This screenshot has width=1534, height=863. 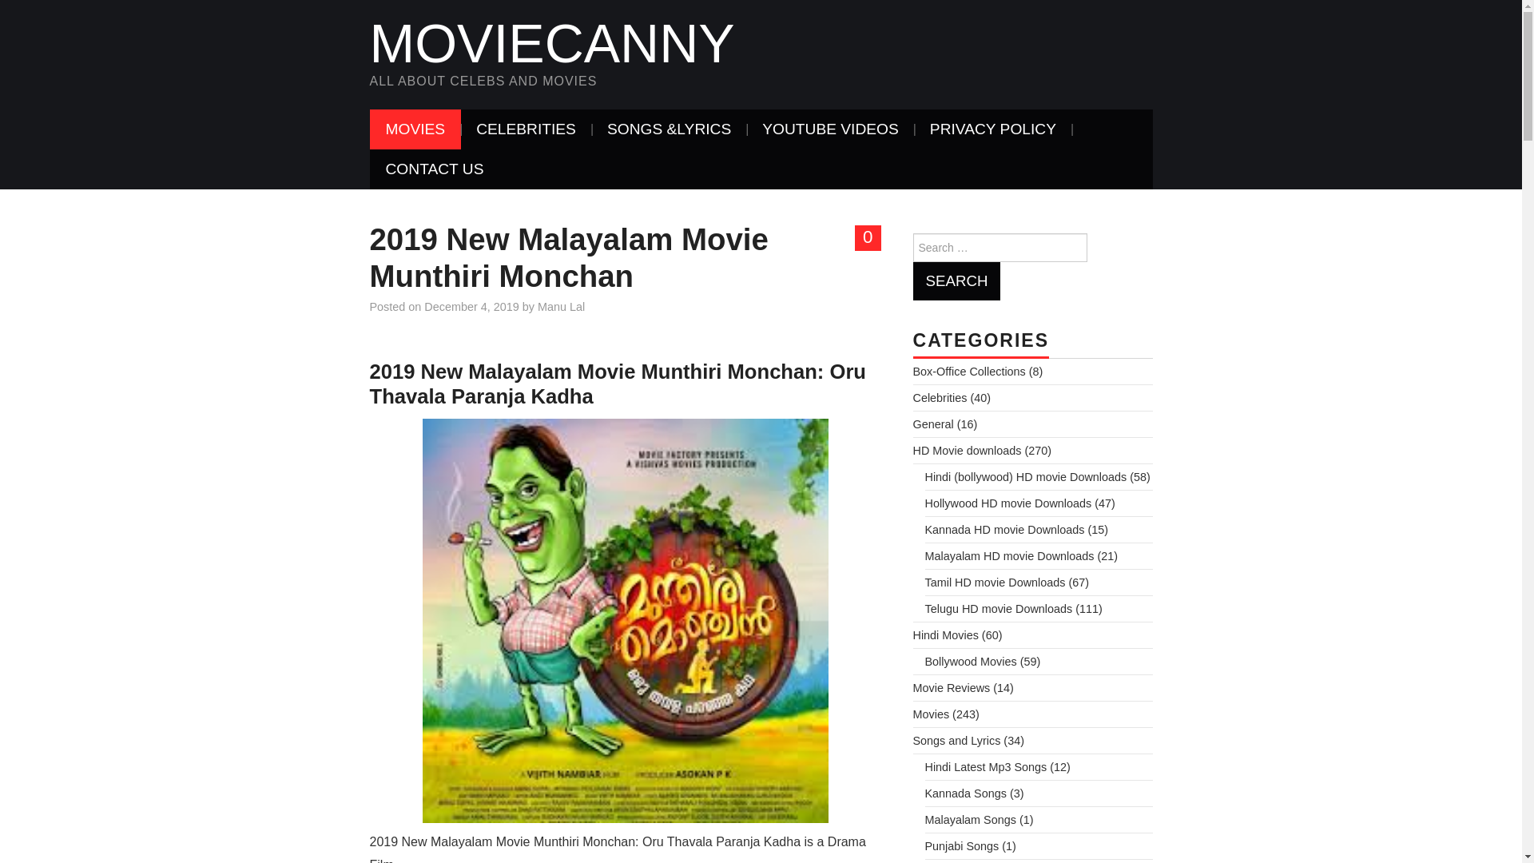 I want to click on Search, so click(x=956, y=281).